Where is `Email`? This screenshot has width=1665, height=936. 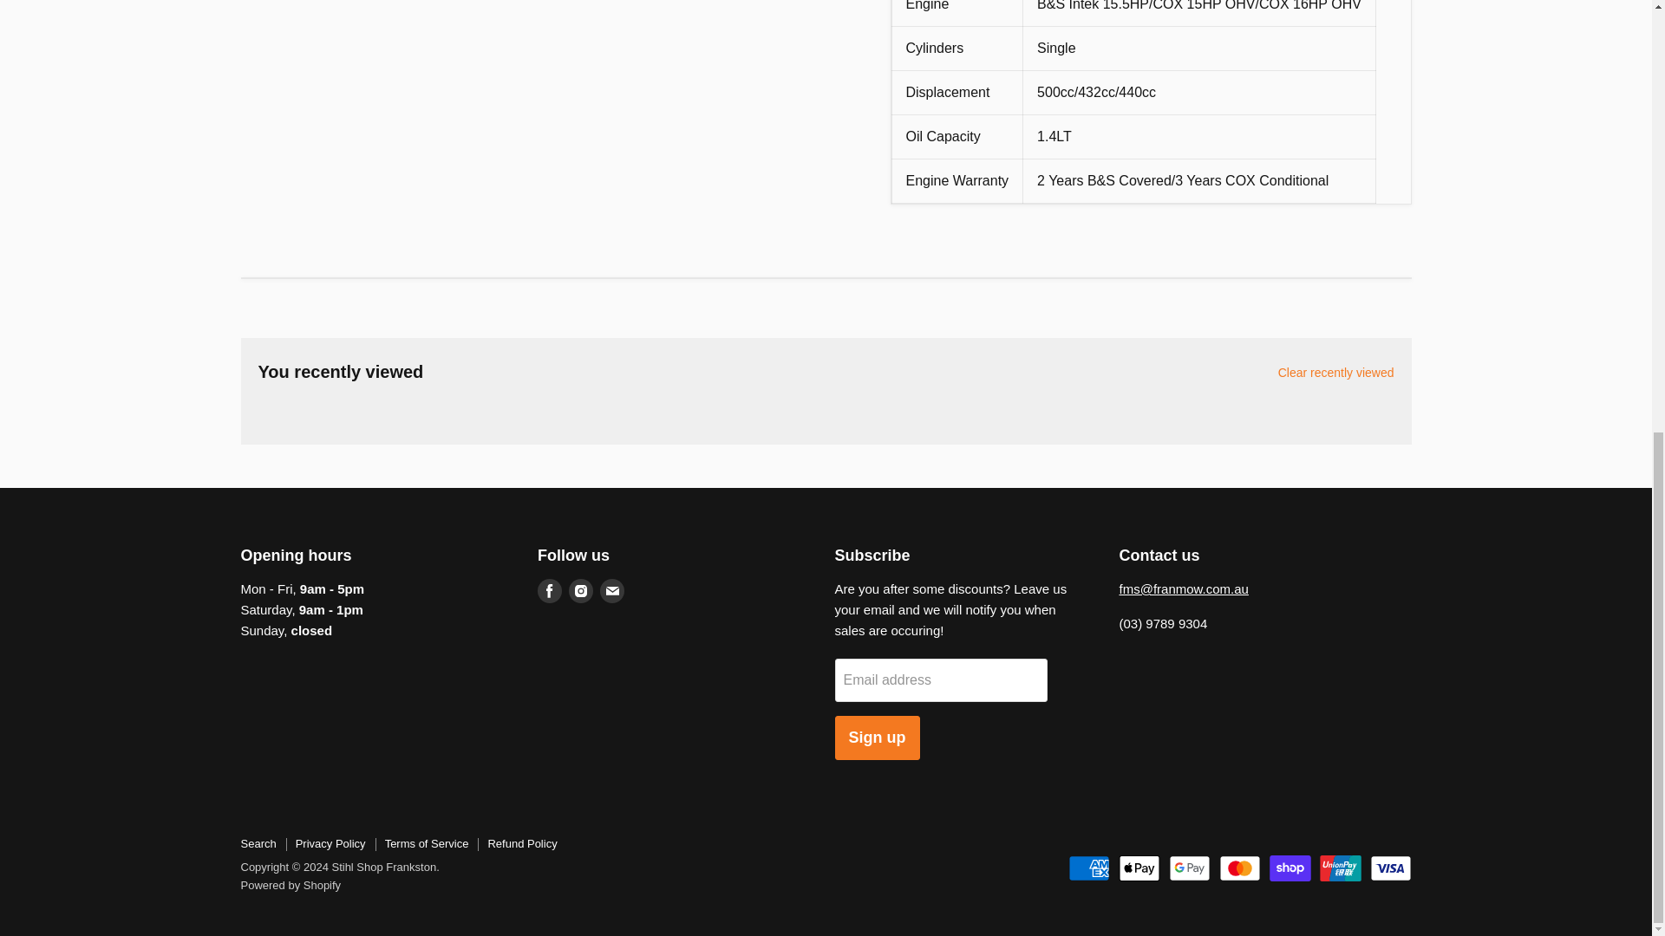 Email is located at coordinates (612, 591).